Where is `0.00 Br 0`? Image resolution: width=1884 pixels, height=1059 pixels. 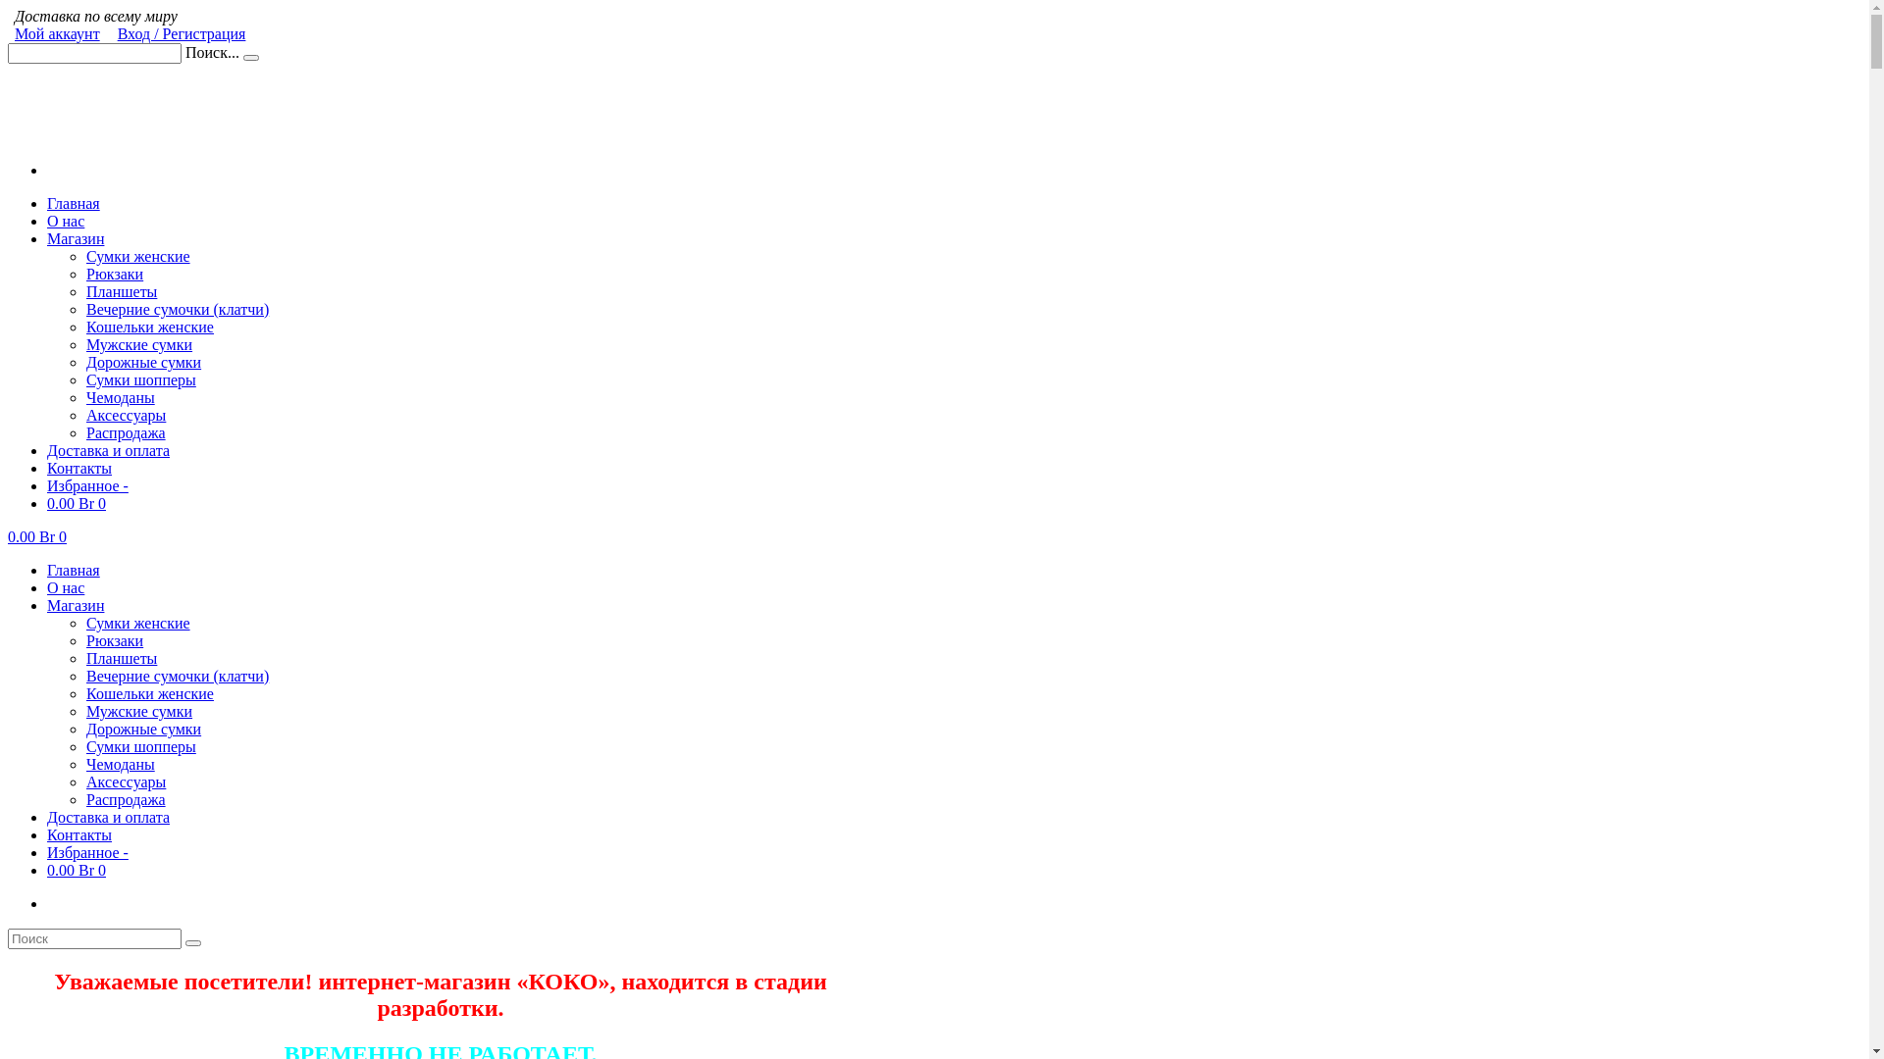 0.00 Br 0 is located at coordinates (77, 871).